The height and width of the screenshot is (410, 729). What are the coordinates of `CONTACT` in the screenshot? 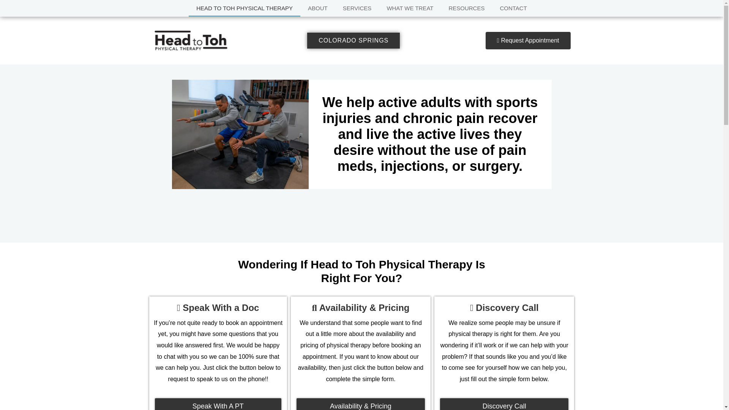 It's located at (513, 8).